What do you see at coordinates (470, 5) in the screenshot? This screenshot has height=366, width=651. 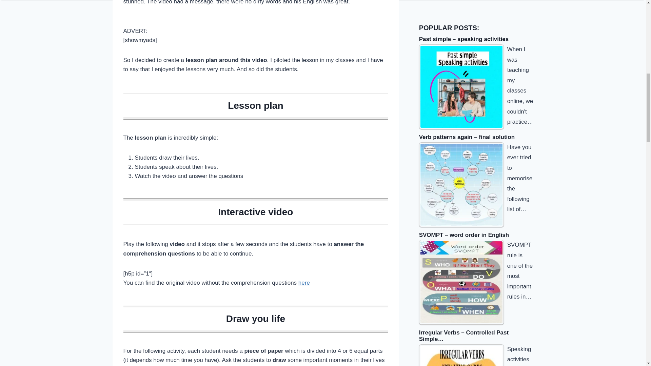 I see `Advertisement` at bounding box center [470, 5].